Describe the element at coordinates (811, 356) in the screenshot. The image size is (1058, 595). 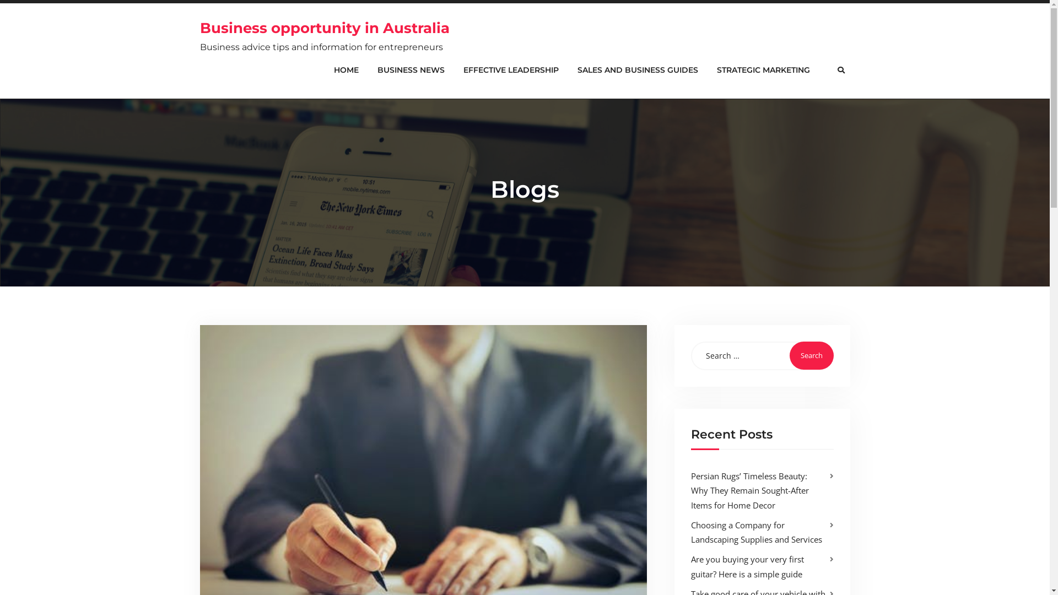
I see `Search` at that location.